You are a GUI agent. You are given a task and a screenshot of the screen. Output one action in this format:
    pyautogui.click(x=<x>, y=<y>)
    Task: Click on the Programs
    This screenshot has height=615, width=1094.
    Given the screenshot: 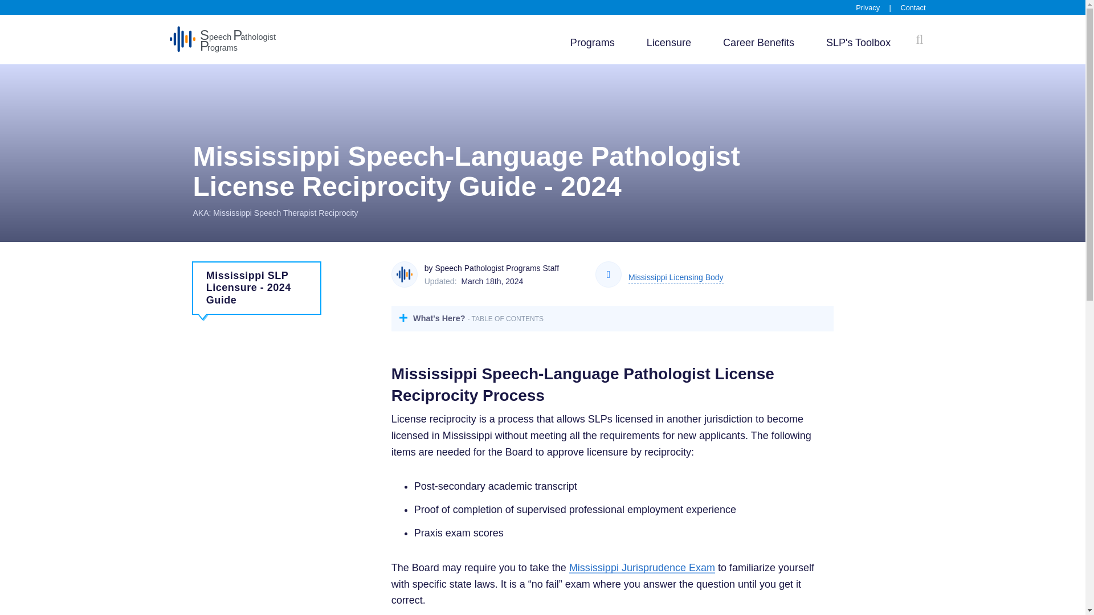 What is the action you would take?
    pyautogui.click(x=593, y=43)
    